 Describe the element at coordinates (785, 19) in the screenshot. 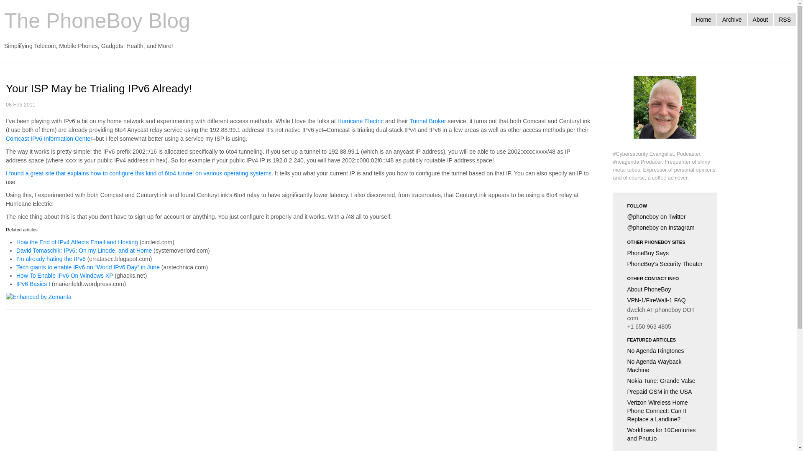

I see `RSS` at that location.